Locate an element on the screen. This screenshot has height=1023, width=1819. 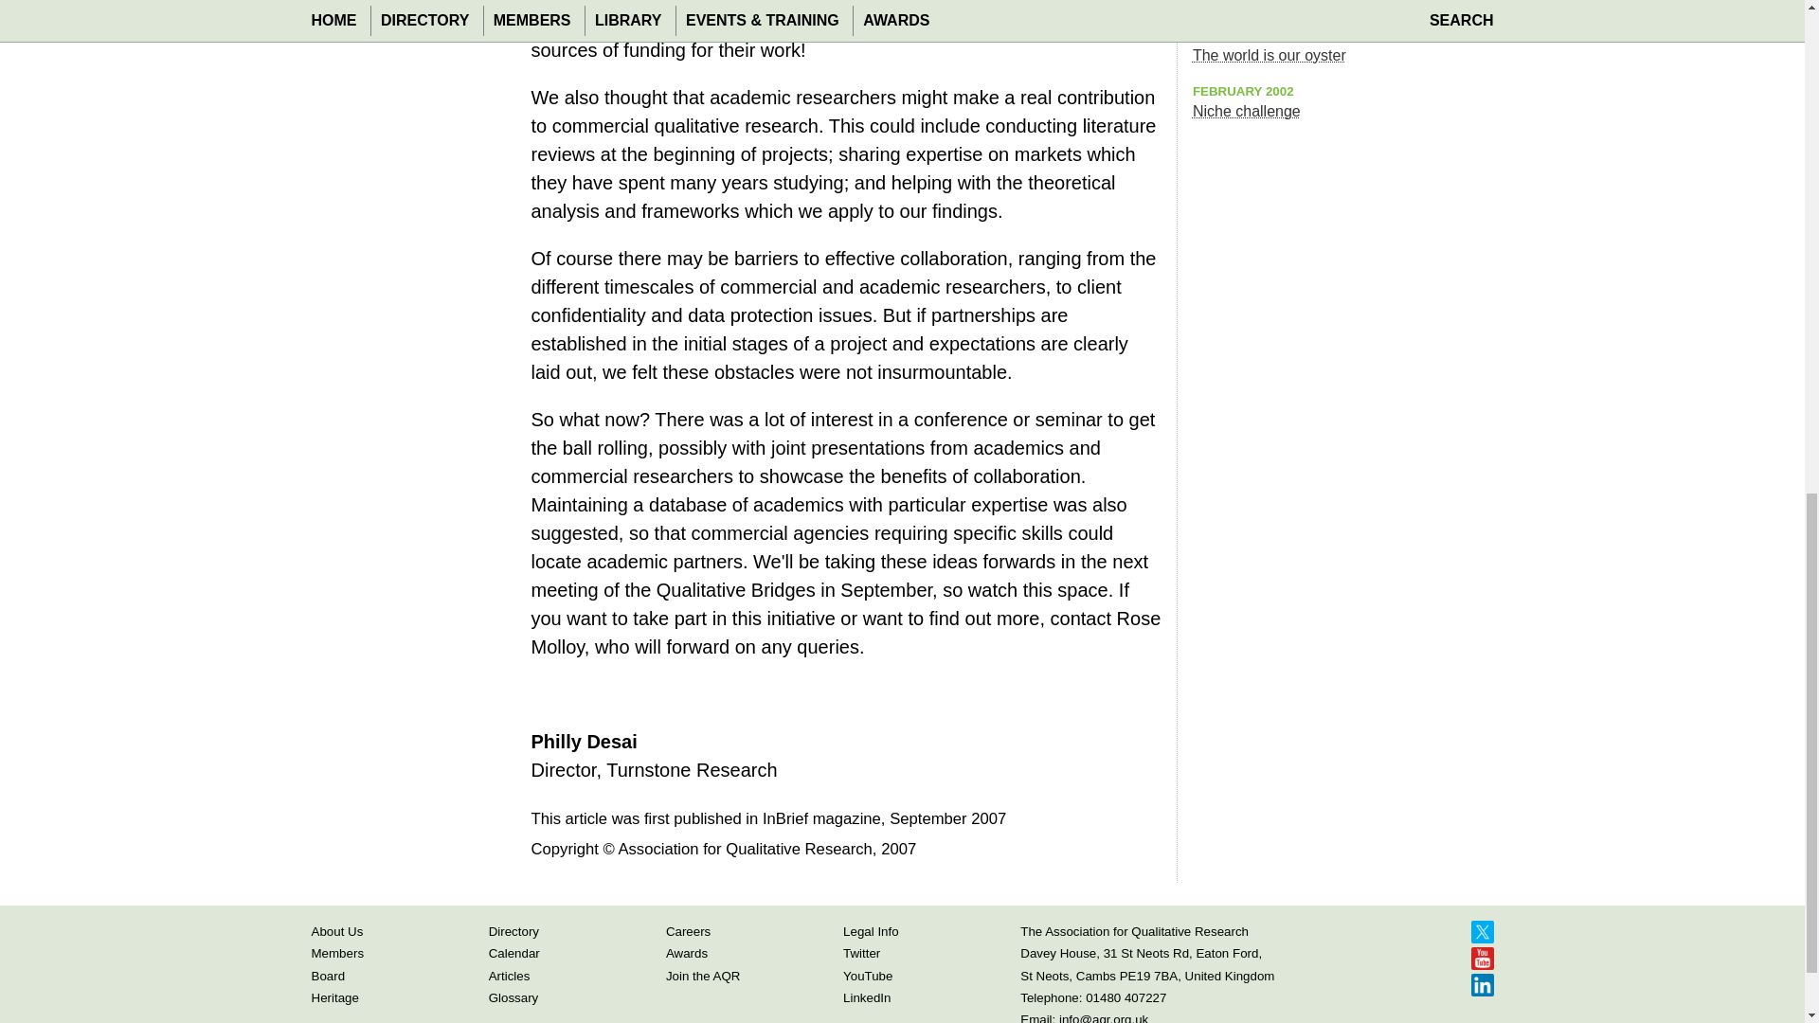
The world is our oyster is located at coordinates (1270, 55).